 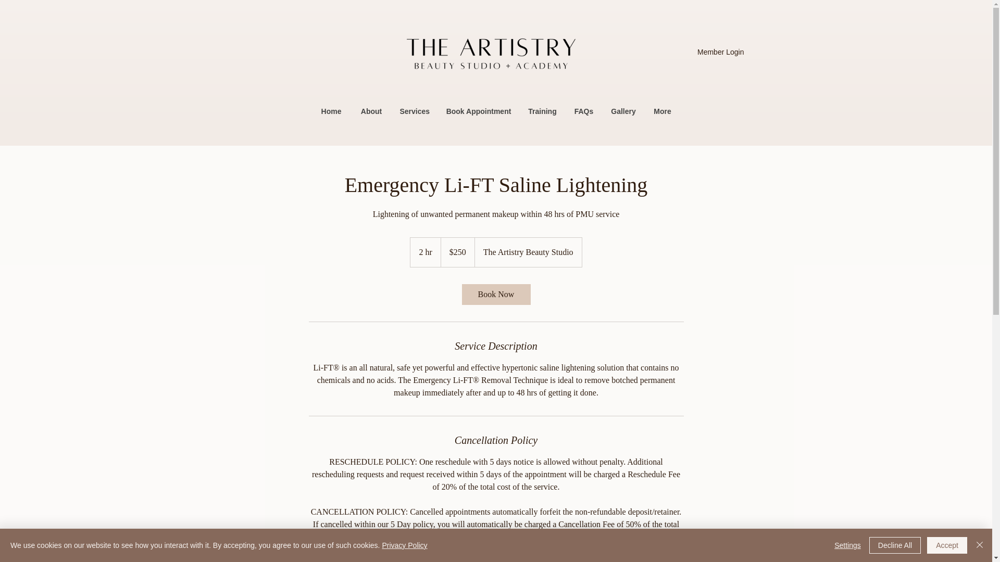 What do you see at coordinates (479, 111) in the screenshot?
I see `Book Appointment` at bounding box center [479, 111].